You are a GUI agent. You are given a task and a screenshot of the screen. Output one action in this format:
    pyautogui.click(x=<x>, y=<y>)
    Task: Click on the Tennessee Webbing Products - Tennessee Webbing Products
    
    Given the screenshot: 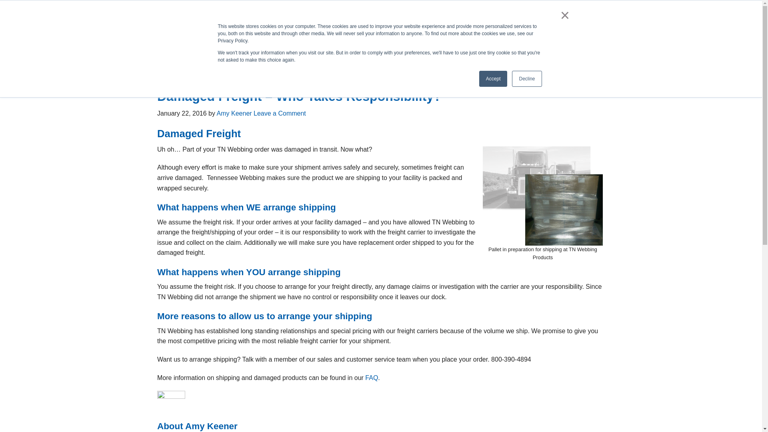 What is the action you would take?
    pyautogui.click(x=239, y=38)
    